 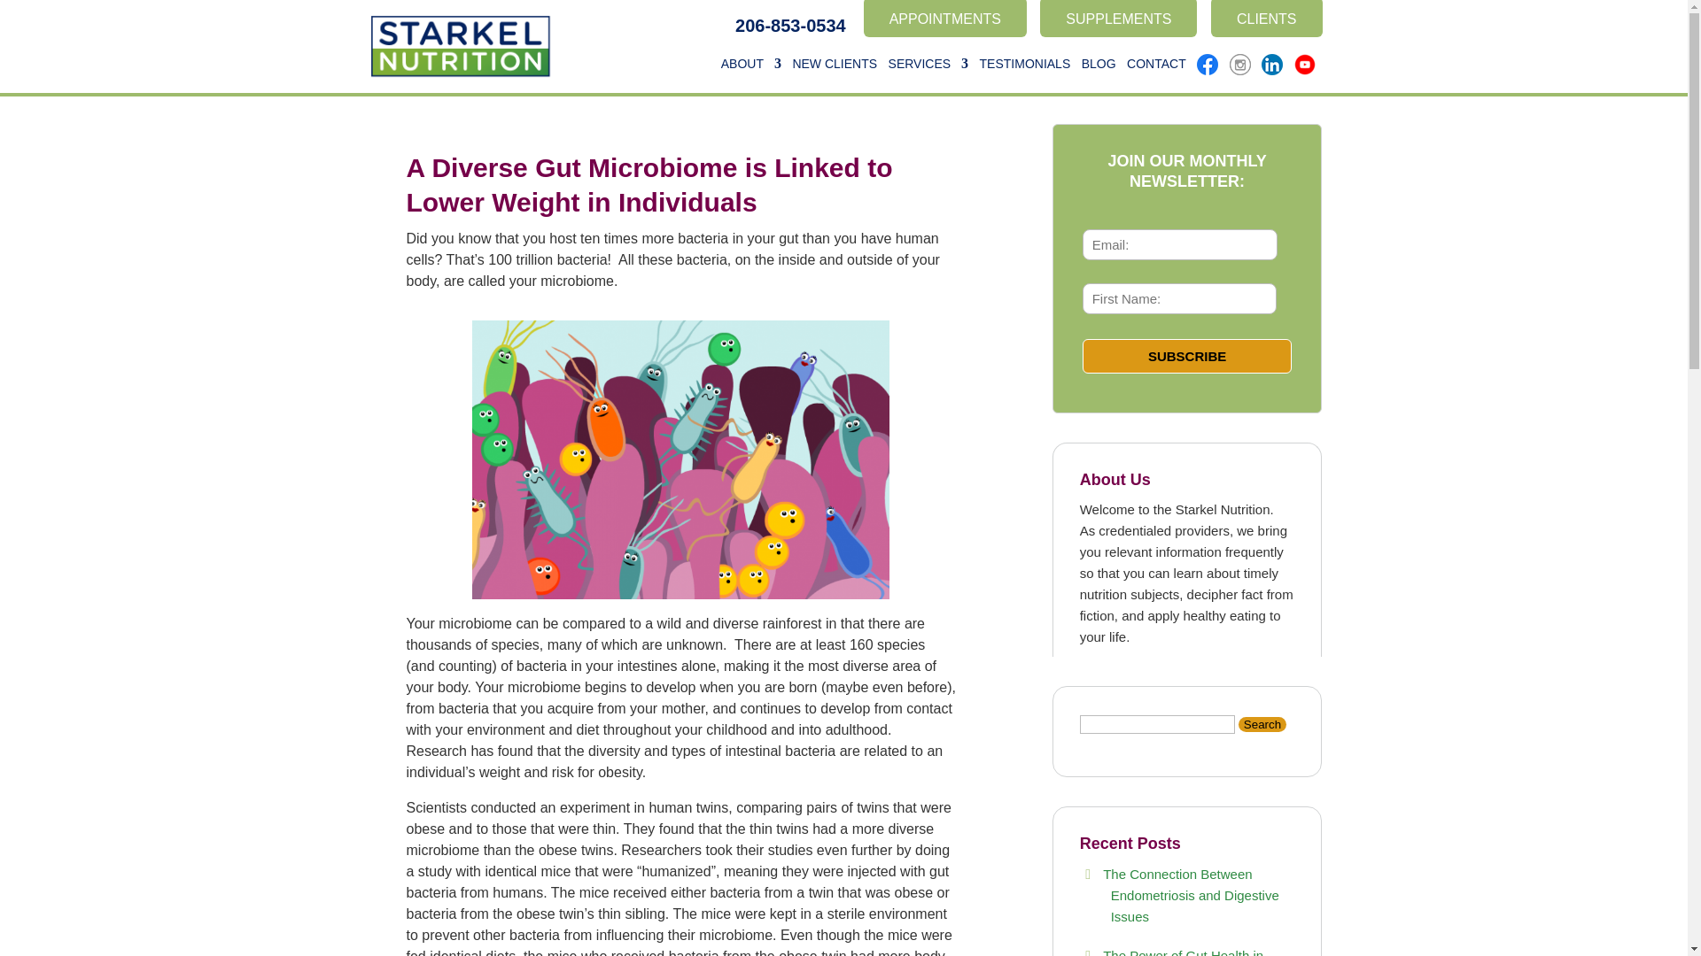 I want to click on ABOUT, so click(x=751, y=73).